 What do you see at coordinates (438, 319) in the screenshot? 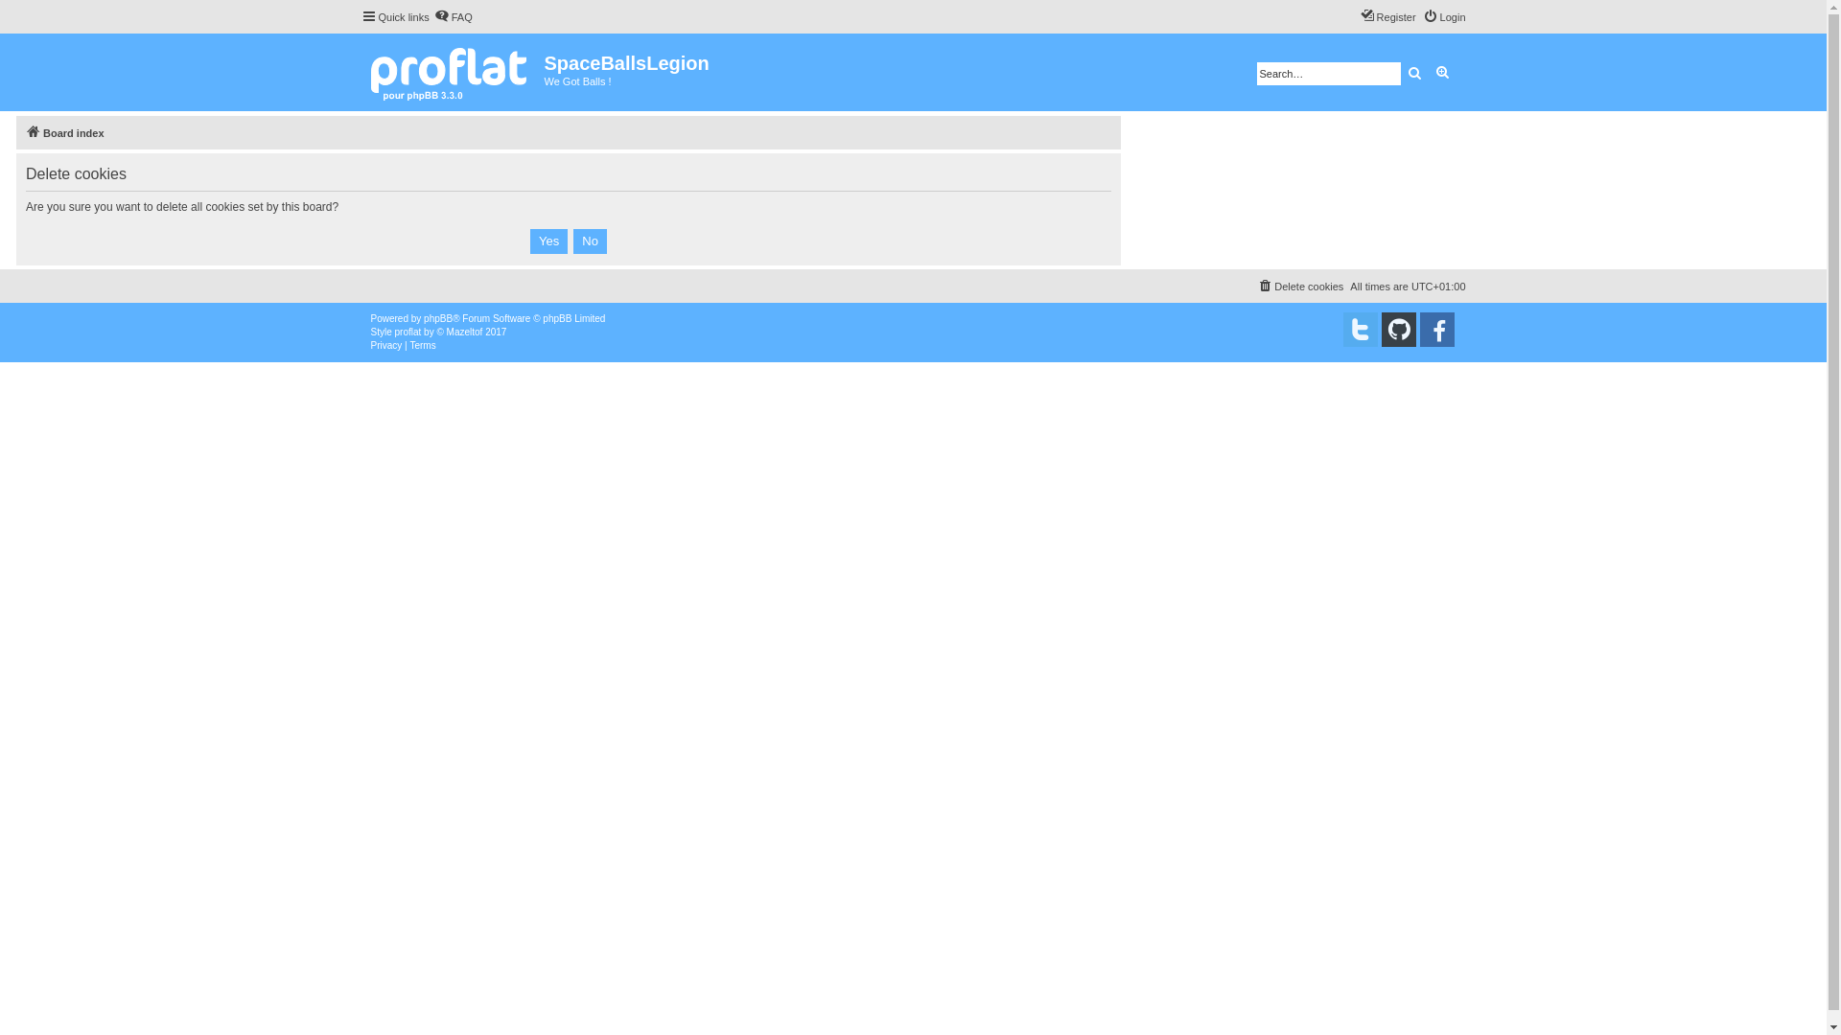
I see `phpBB` at bounding box center [438, 319].